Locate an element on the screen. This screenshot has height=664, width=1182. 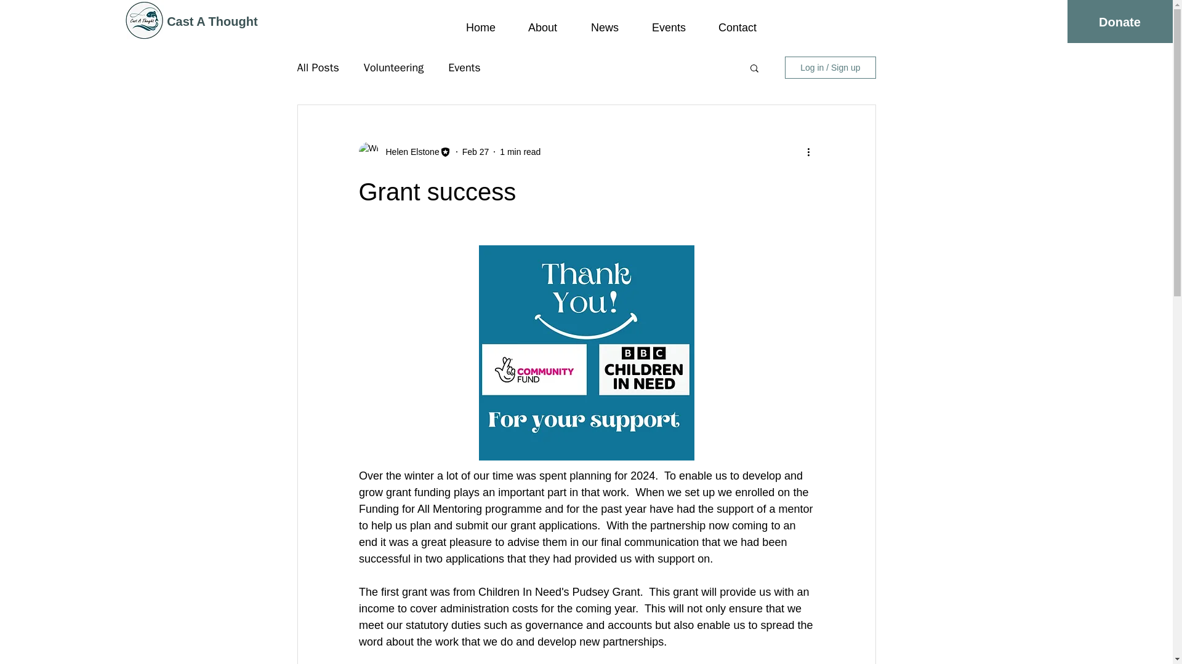
News is located at coordinates (610, 22).